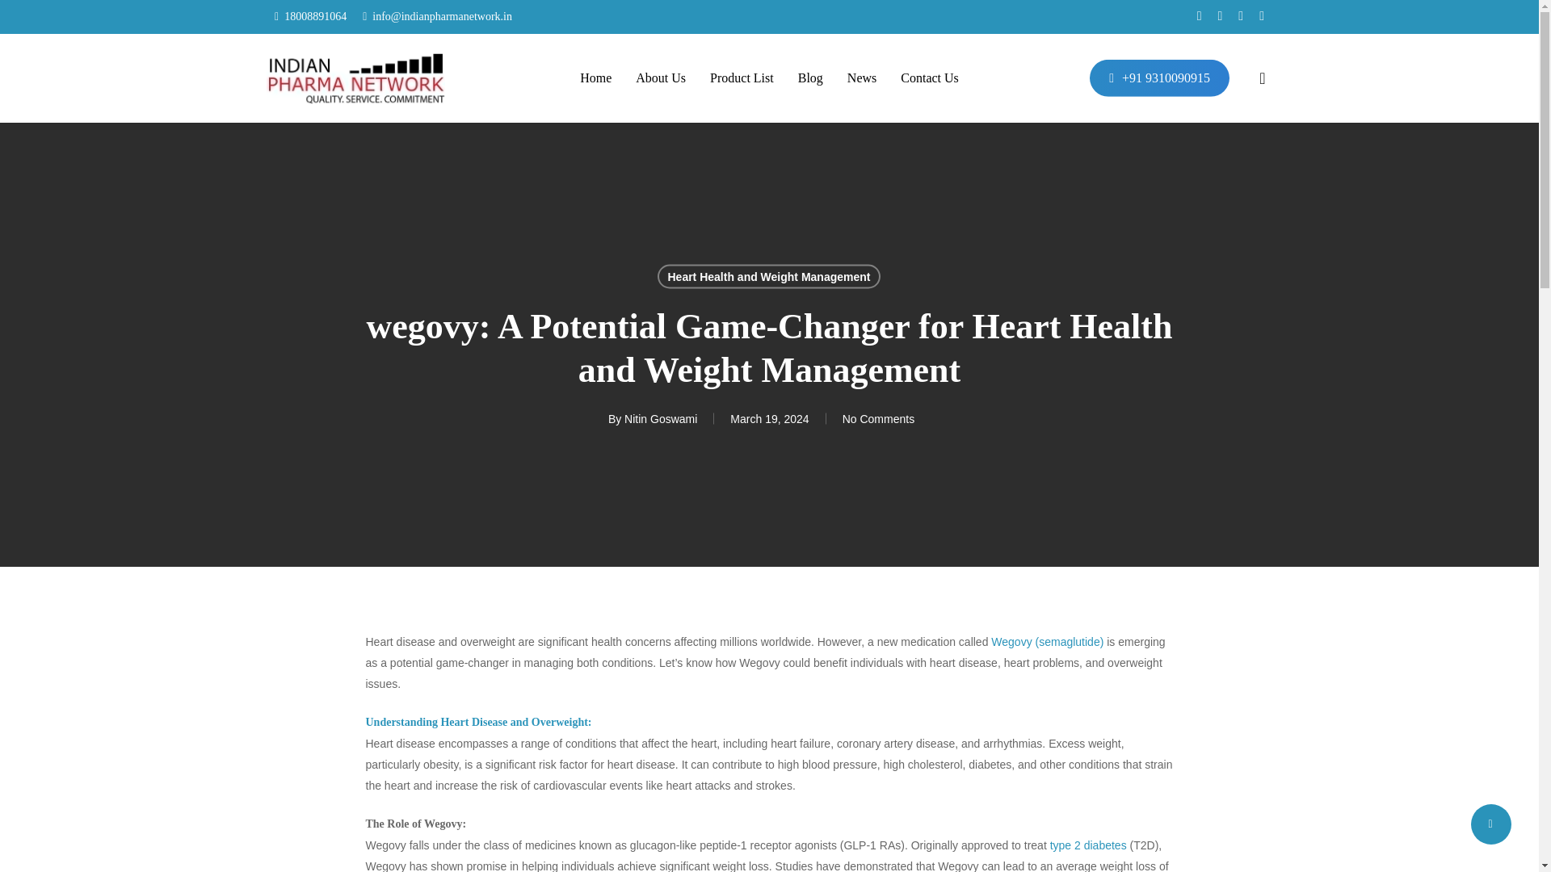  I want to click on Product List, so click(742, 78).